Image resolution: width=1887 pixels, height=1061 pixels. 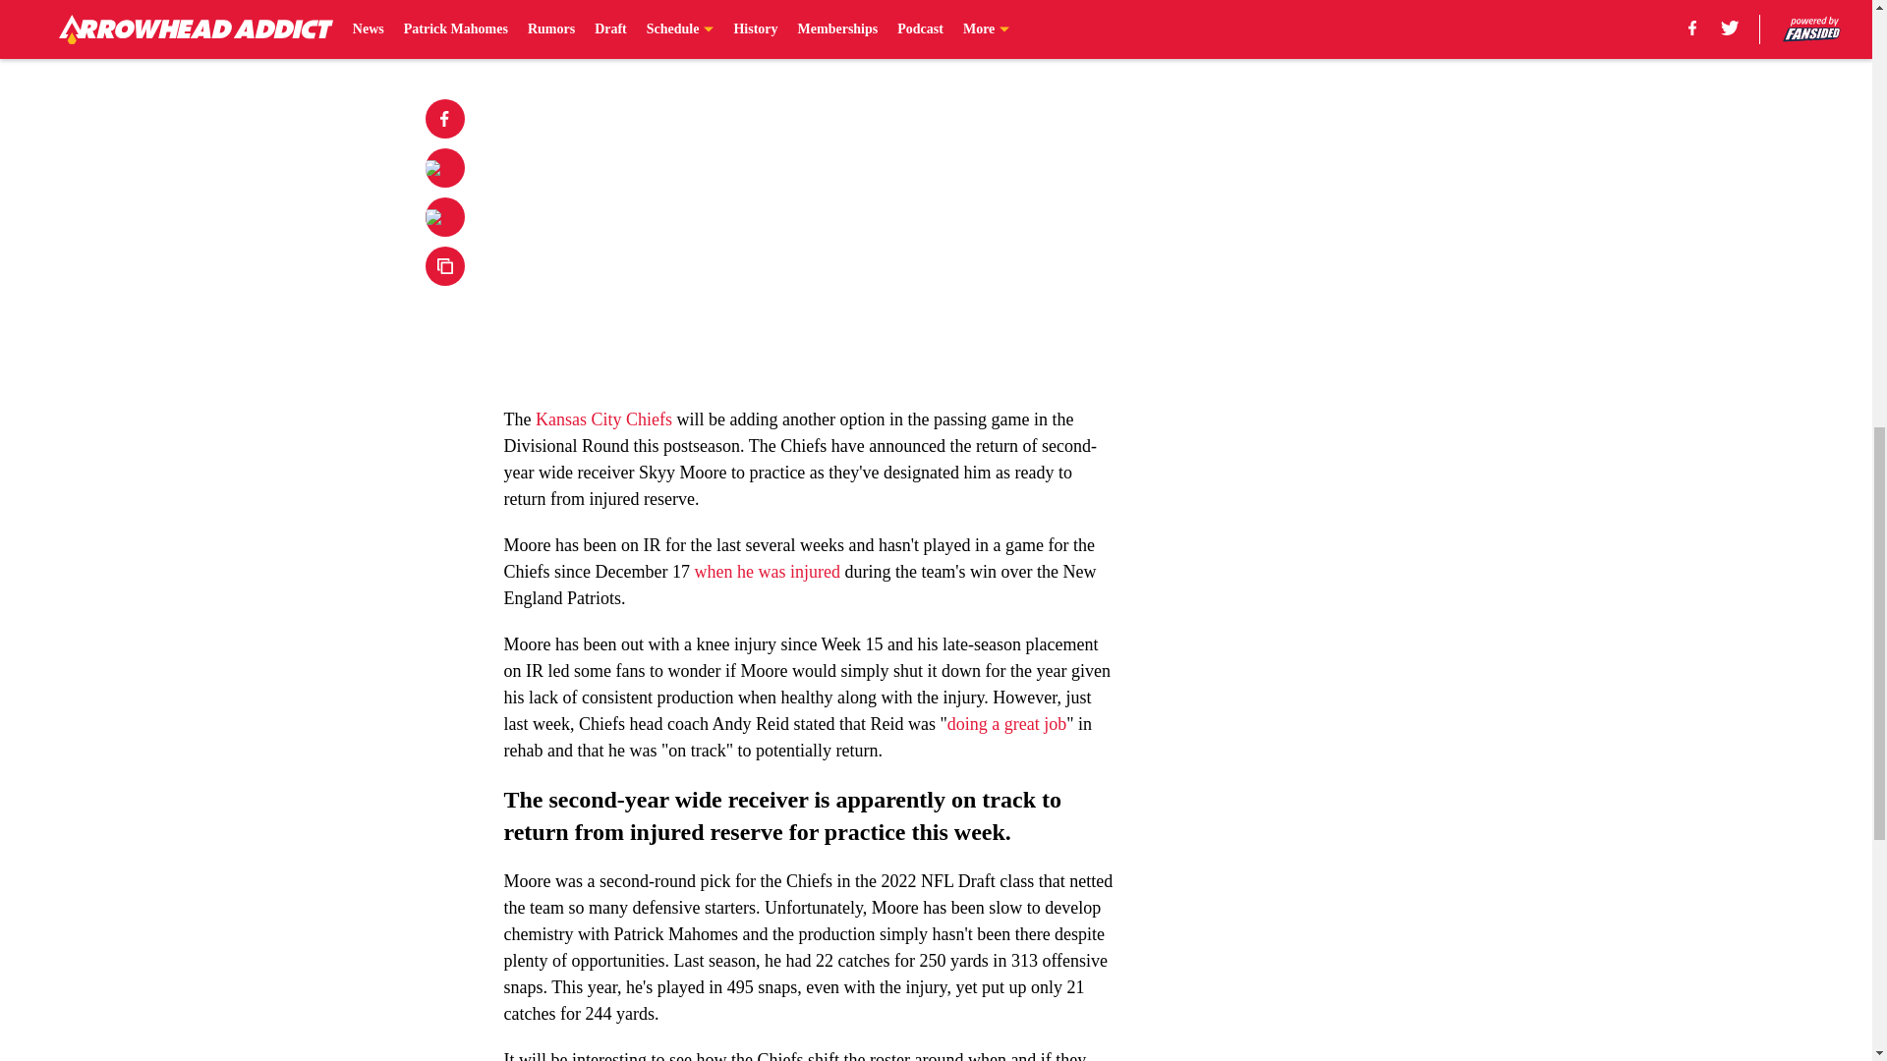 I want to click on when he was injured, so click(x=767, y=572).